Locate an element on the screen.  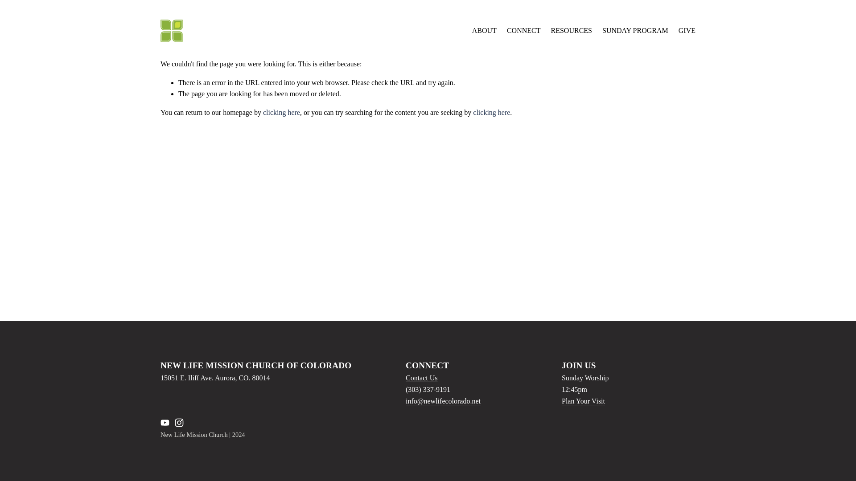
RESOURCES is located at coordinates (572, 31).